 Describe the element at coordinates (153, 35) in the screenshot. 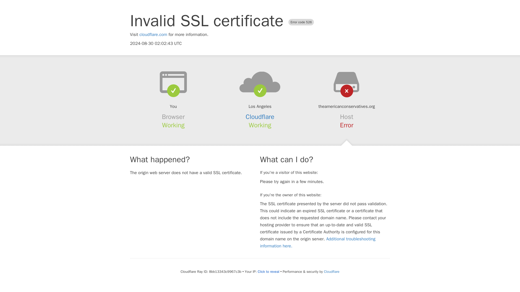

I see `cloudflare.com` at that location.